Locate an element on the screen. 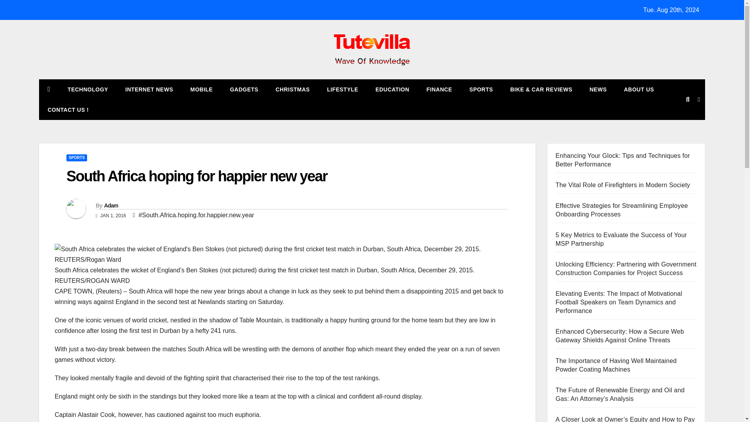 Image resolution: width=750 pixels, height=422 pixels. christmas is located at coordinates (292, 89).